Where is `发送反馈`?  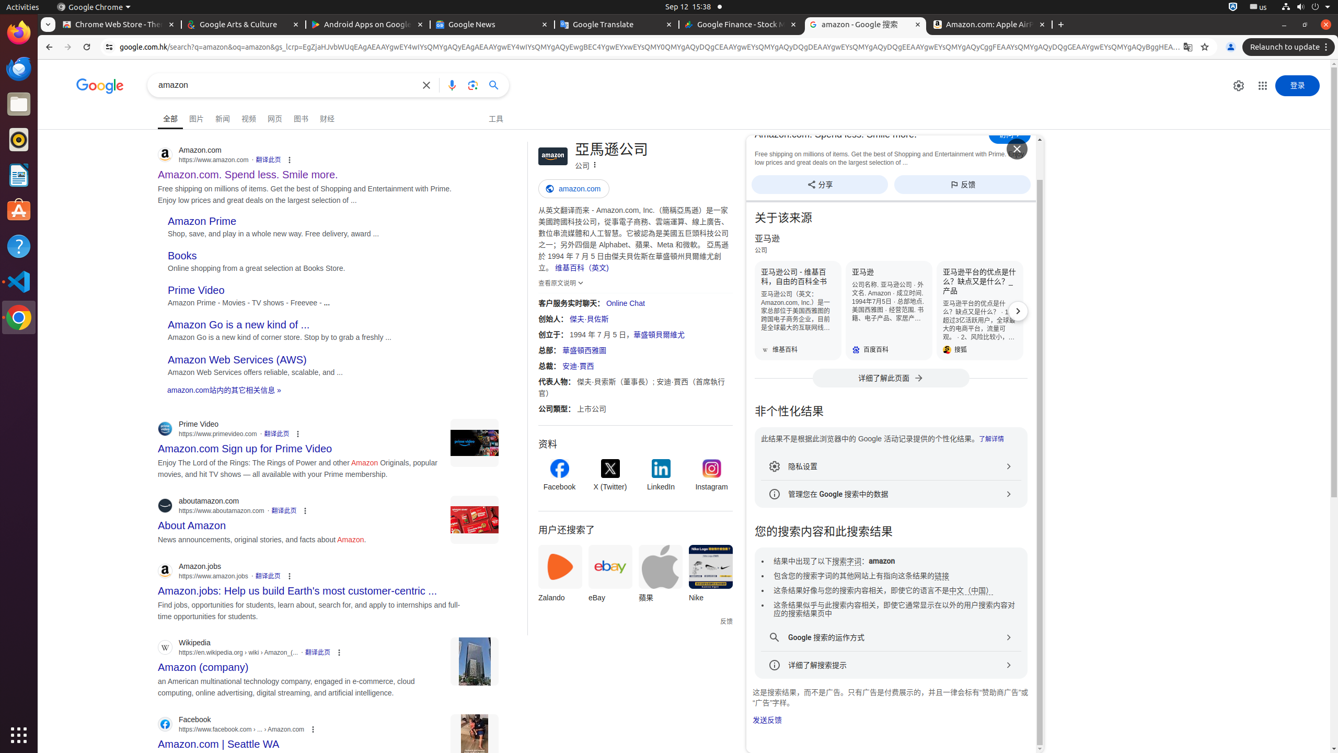
发送反馈 is located at coordinates (767, 720).